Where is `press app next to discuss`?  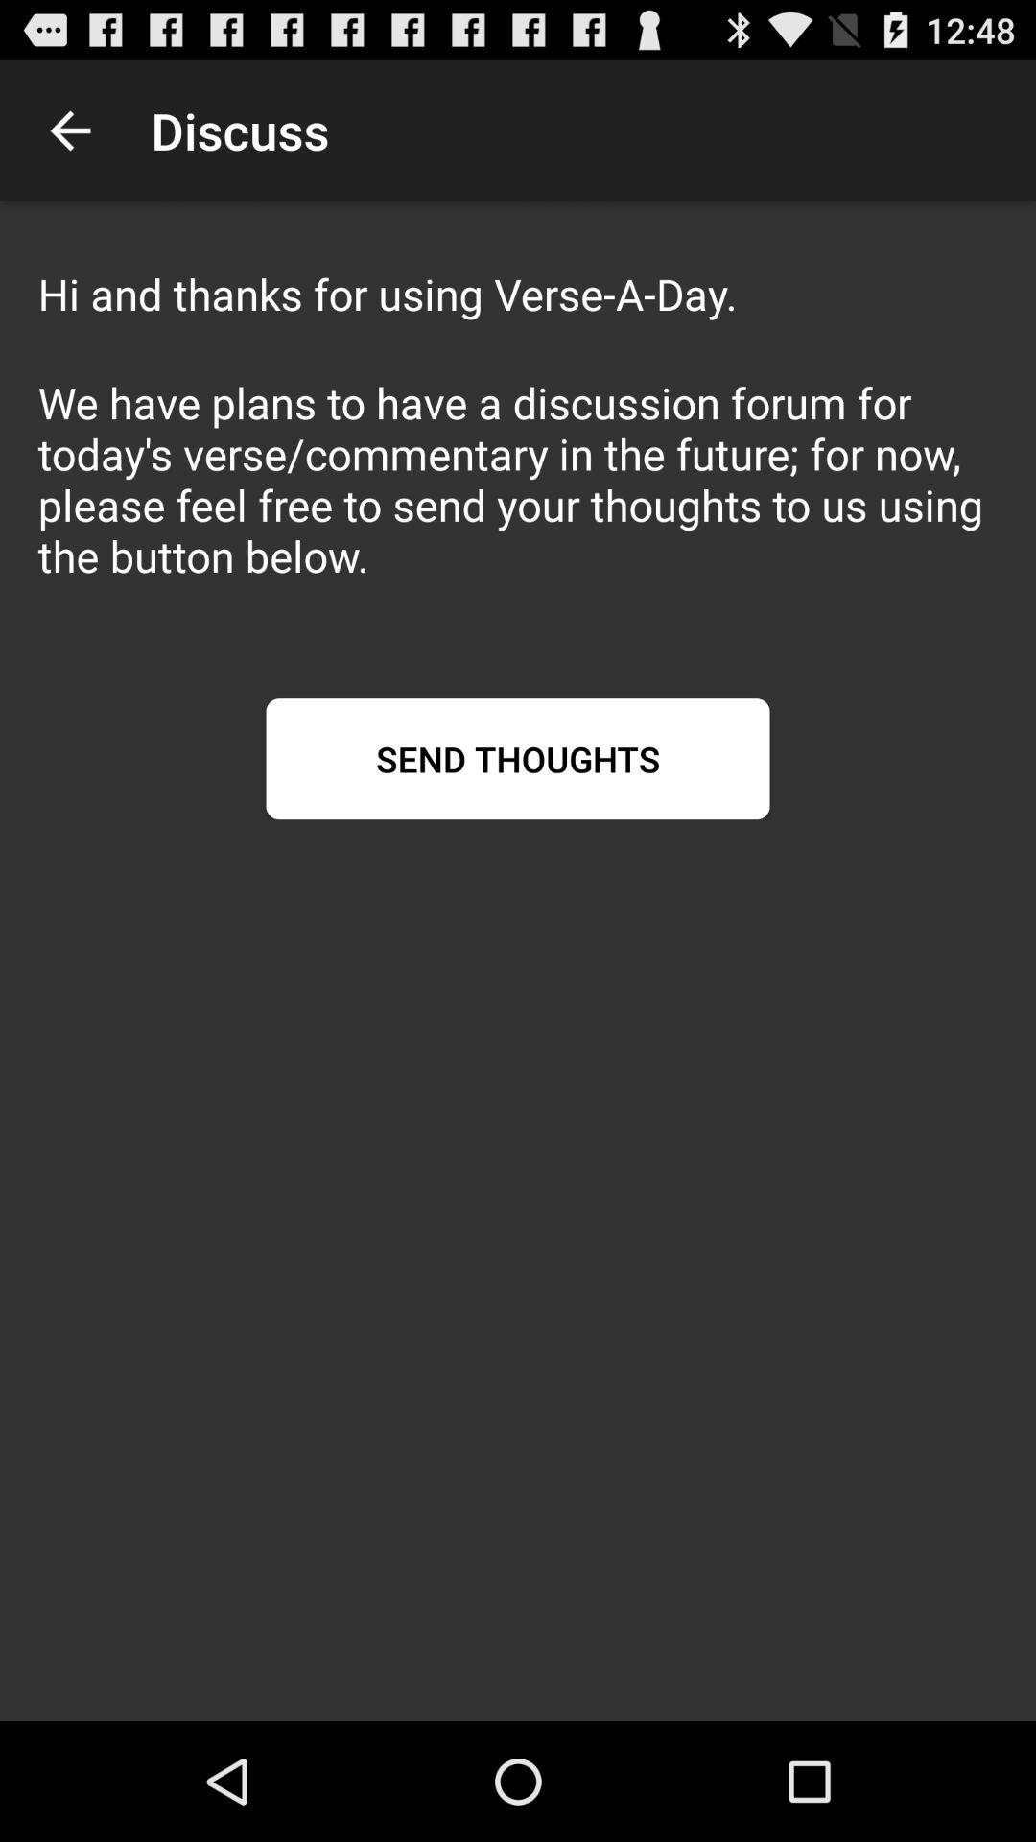
press app next to discuss is located at coordinates (70, 130).